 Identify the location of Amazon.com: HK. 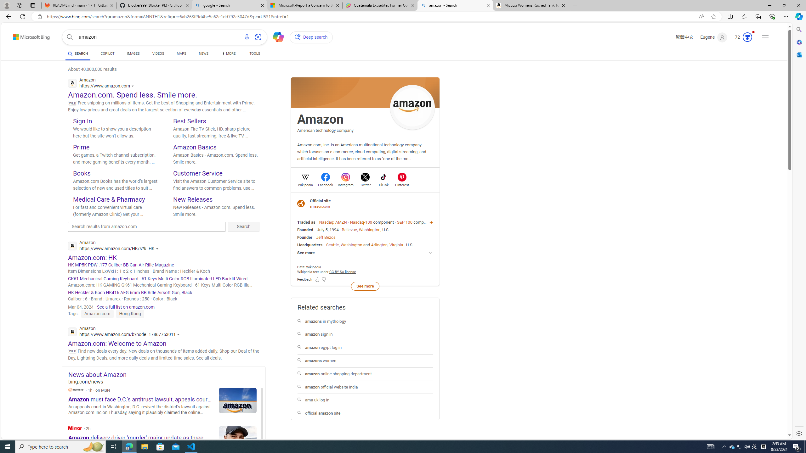
(92, 257).